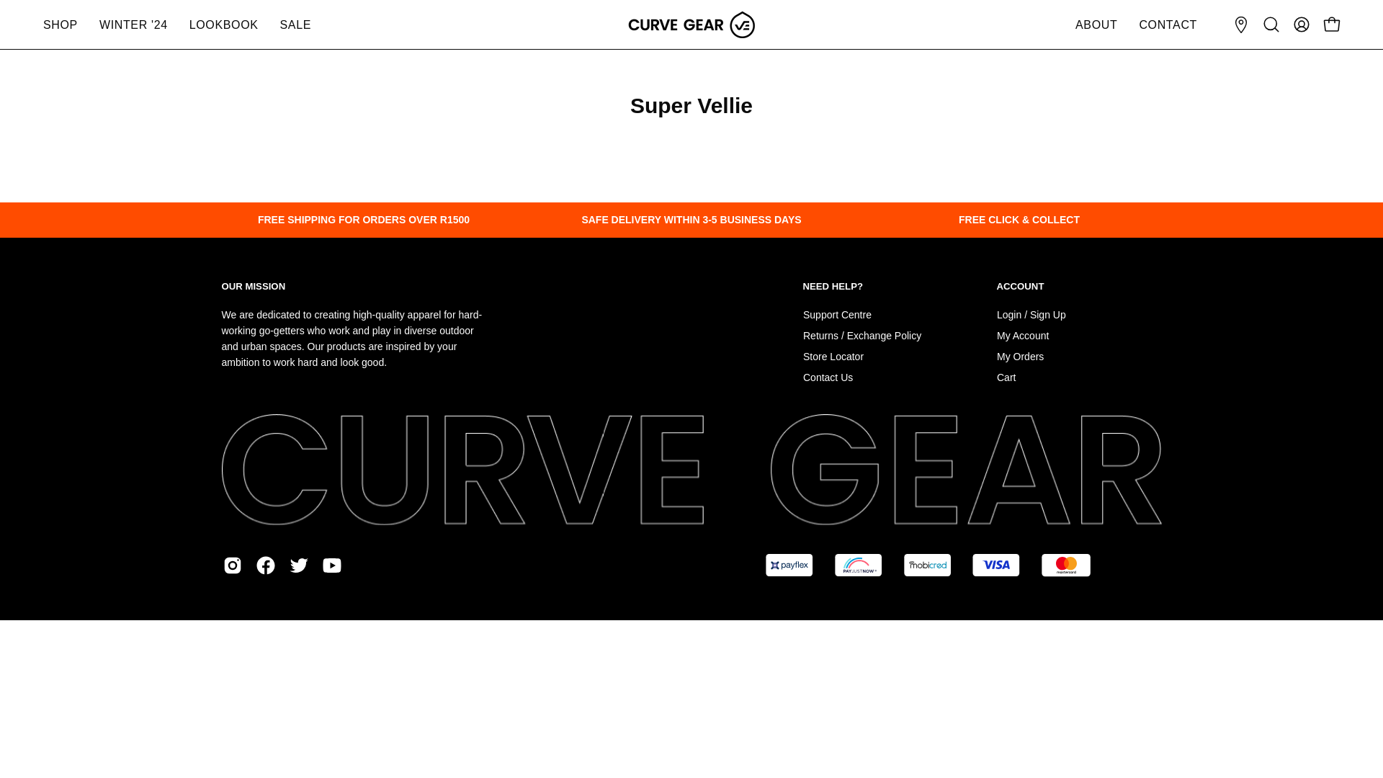 The width and height of the screenshot is (1383, 778). I want to click on Open search bar, so click(1271, 24).